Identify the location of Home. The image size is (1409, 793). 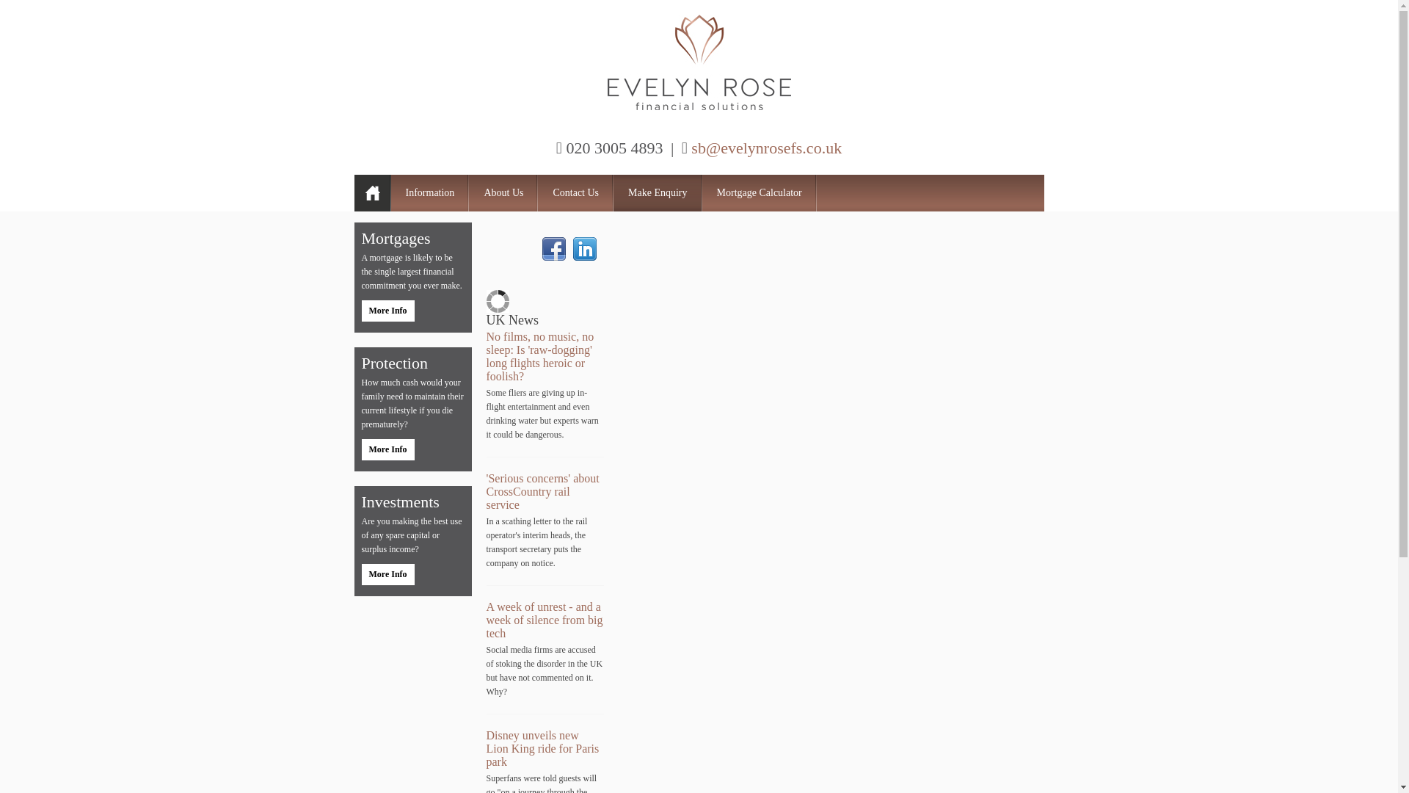
(371, 192).